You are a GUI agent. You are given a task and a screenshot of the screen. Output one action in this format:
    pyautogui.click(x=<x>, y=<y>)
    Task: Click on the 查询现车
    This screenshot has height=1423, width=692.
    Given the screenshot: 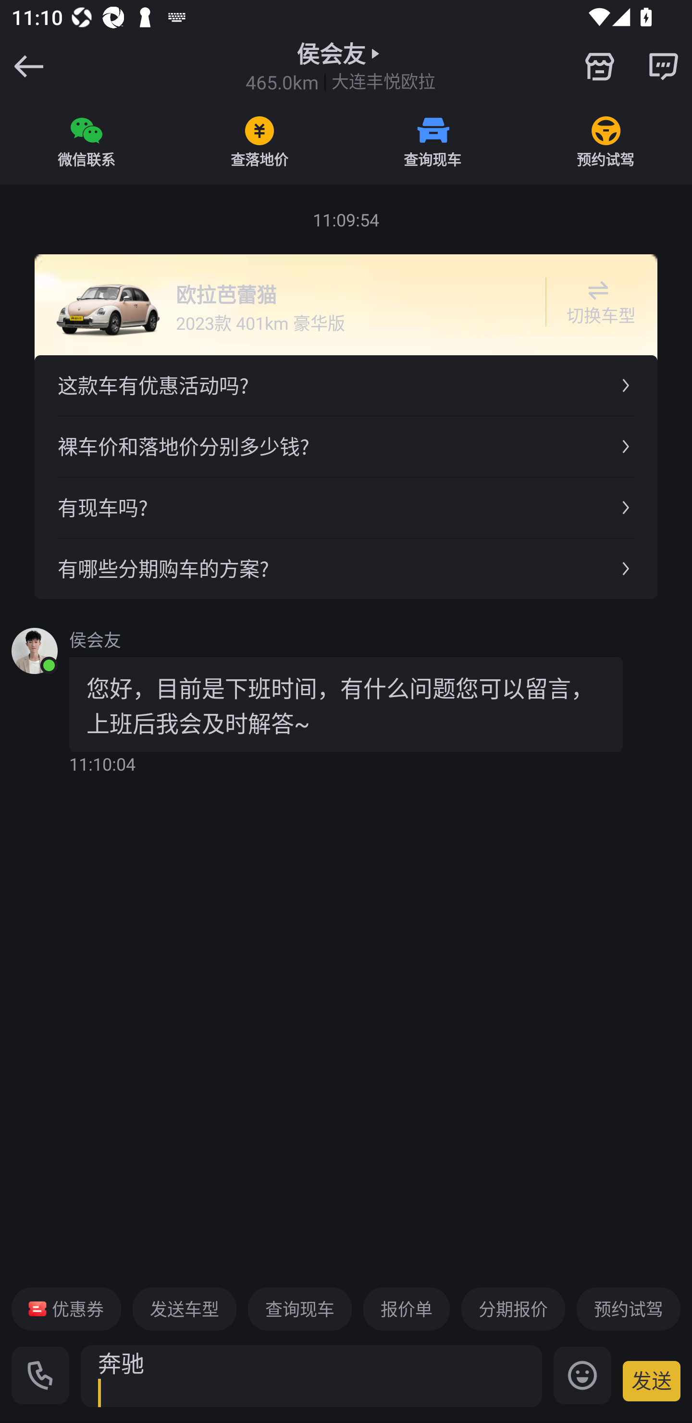 What is the action you would take?
    pyautogui.click(x=432, y=141)
    